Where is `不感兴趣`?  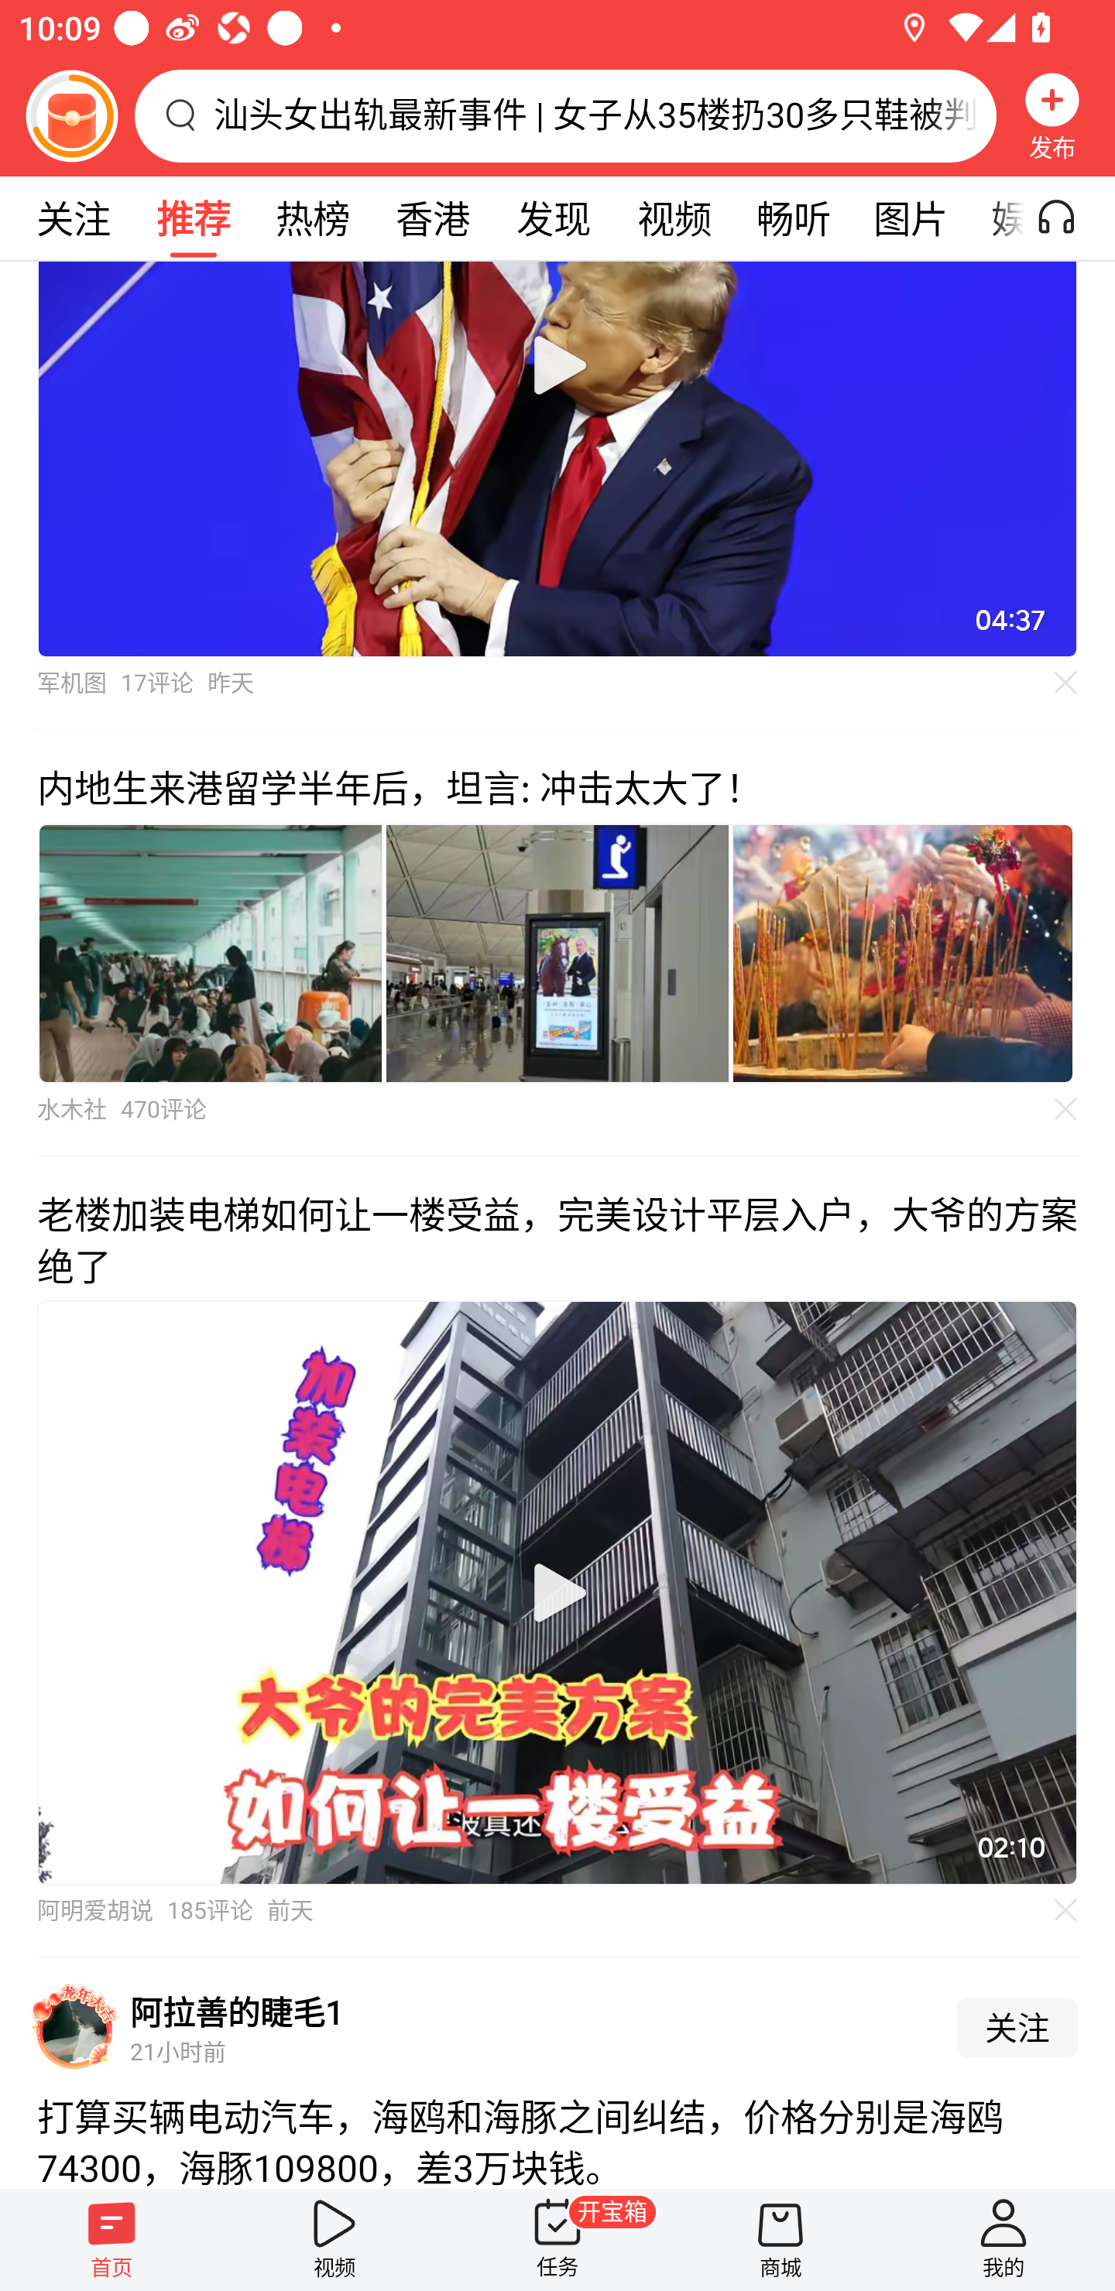
不感兴趣 is located at coordinates (1066, 1108).